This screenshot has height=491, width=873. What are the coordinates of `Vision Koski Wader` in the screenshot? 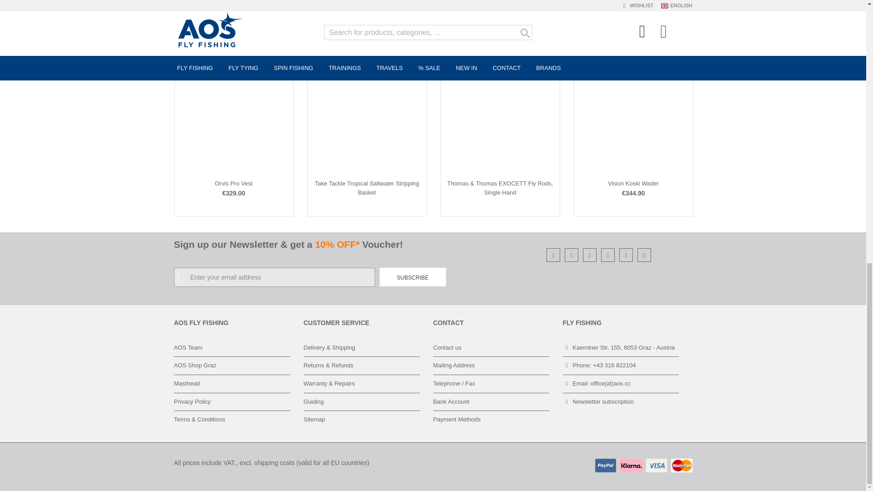 It's located at (633, 184).